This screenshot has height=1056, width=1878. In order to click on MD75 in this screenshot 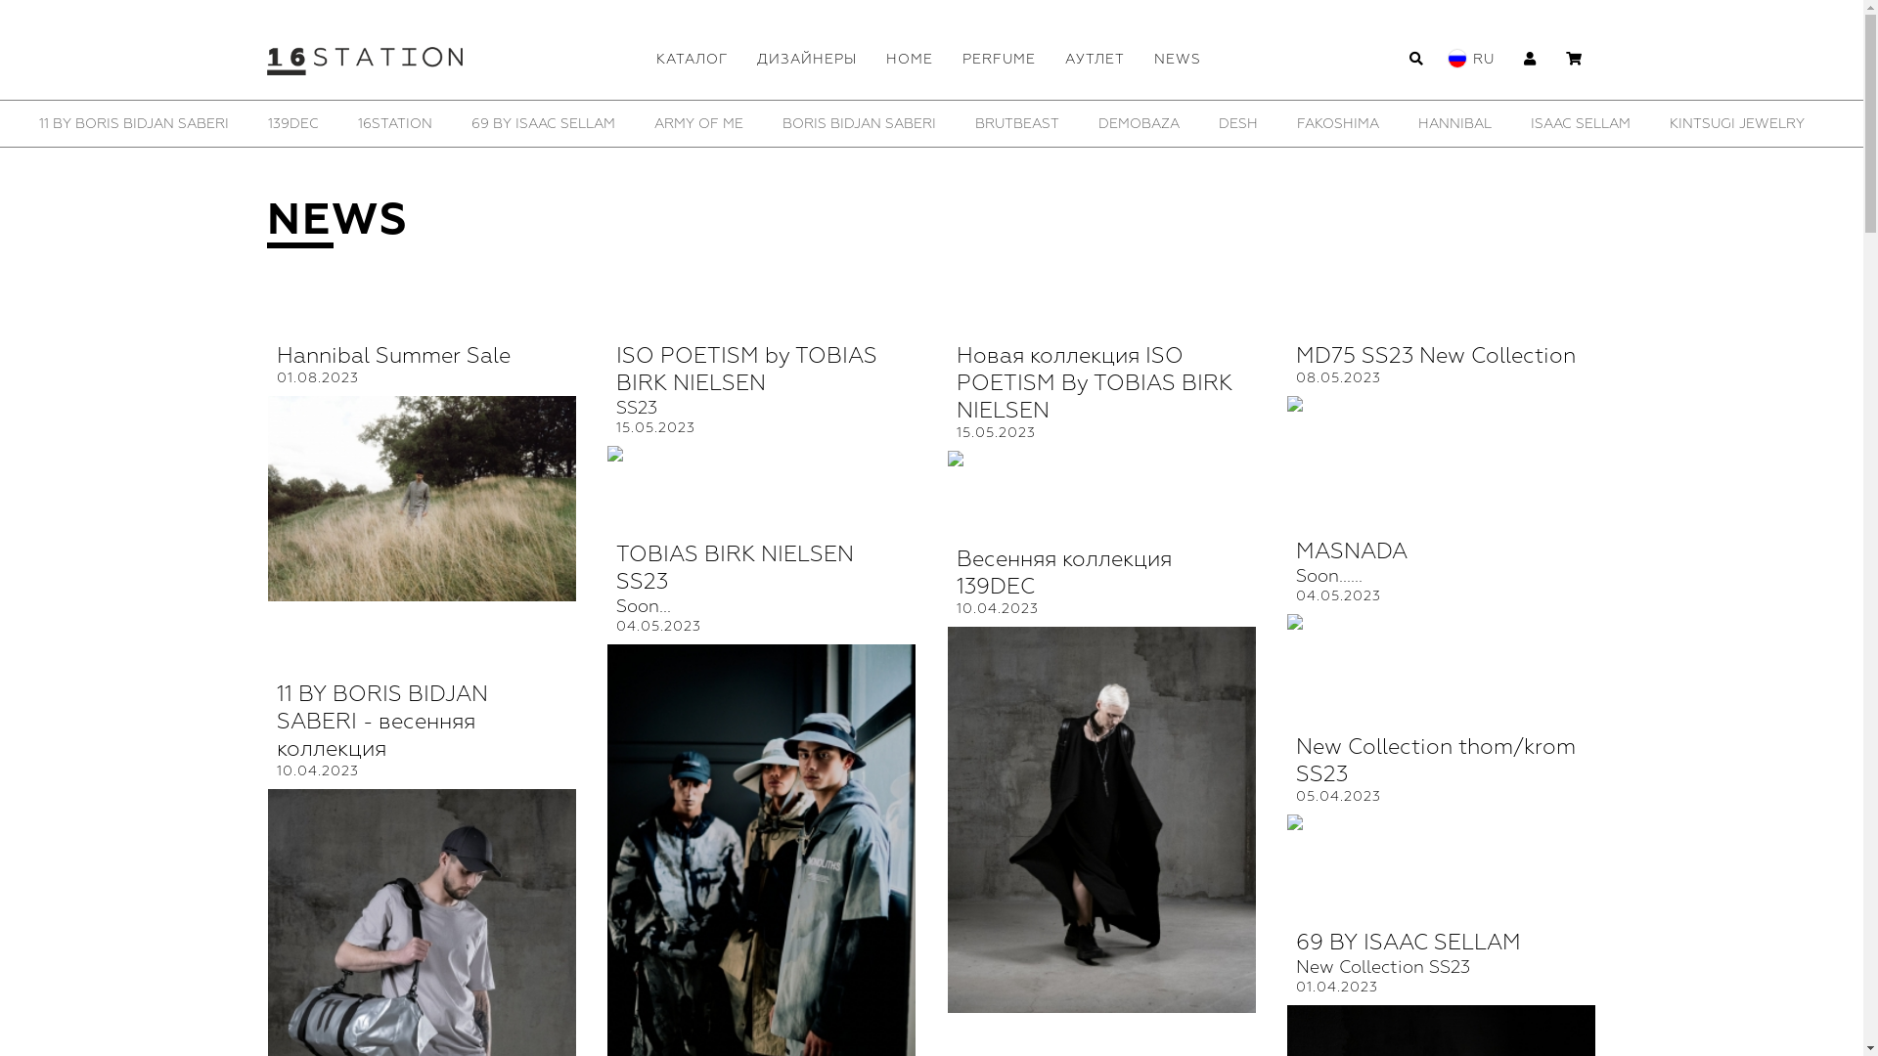, I will do `click(839, 123)`.